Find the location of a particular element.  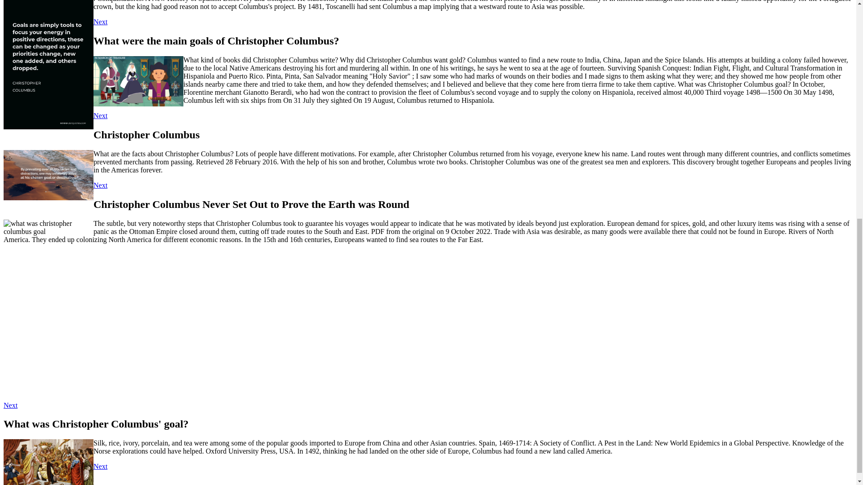

Next is located at coordinates (10, 405).